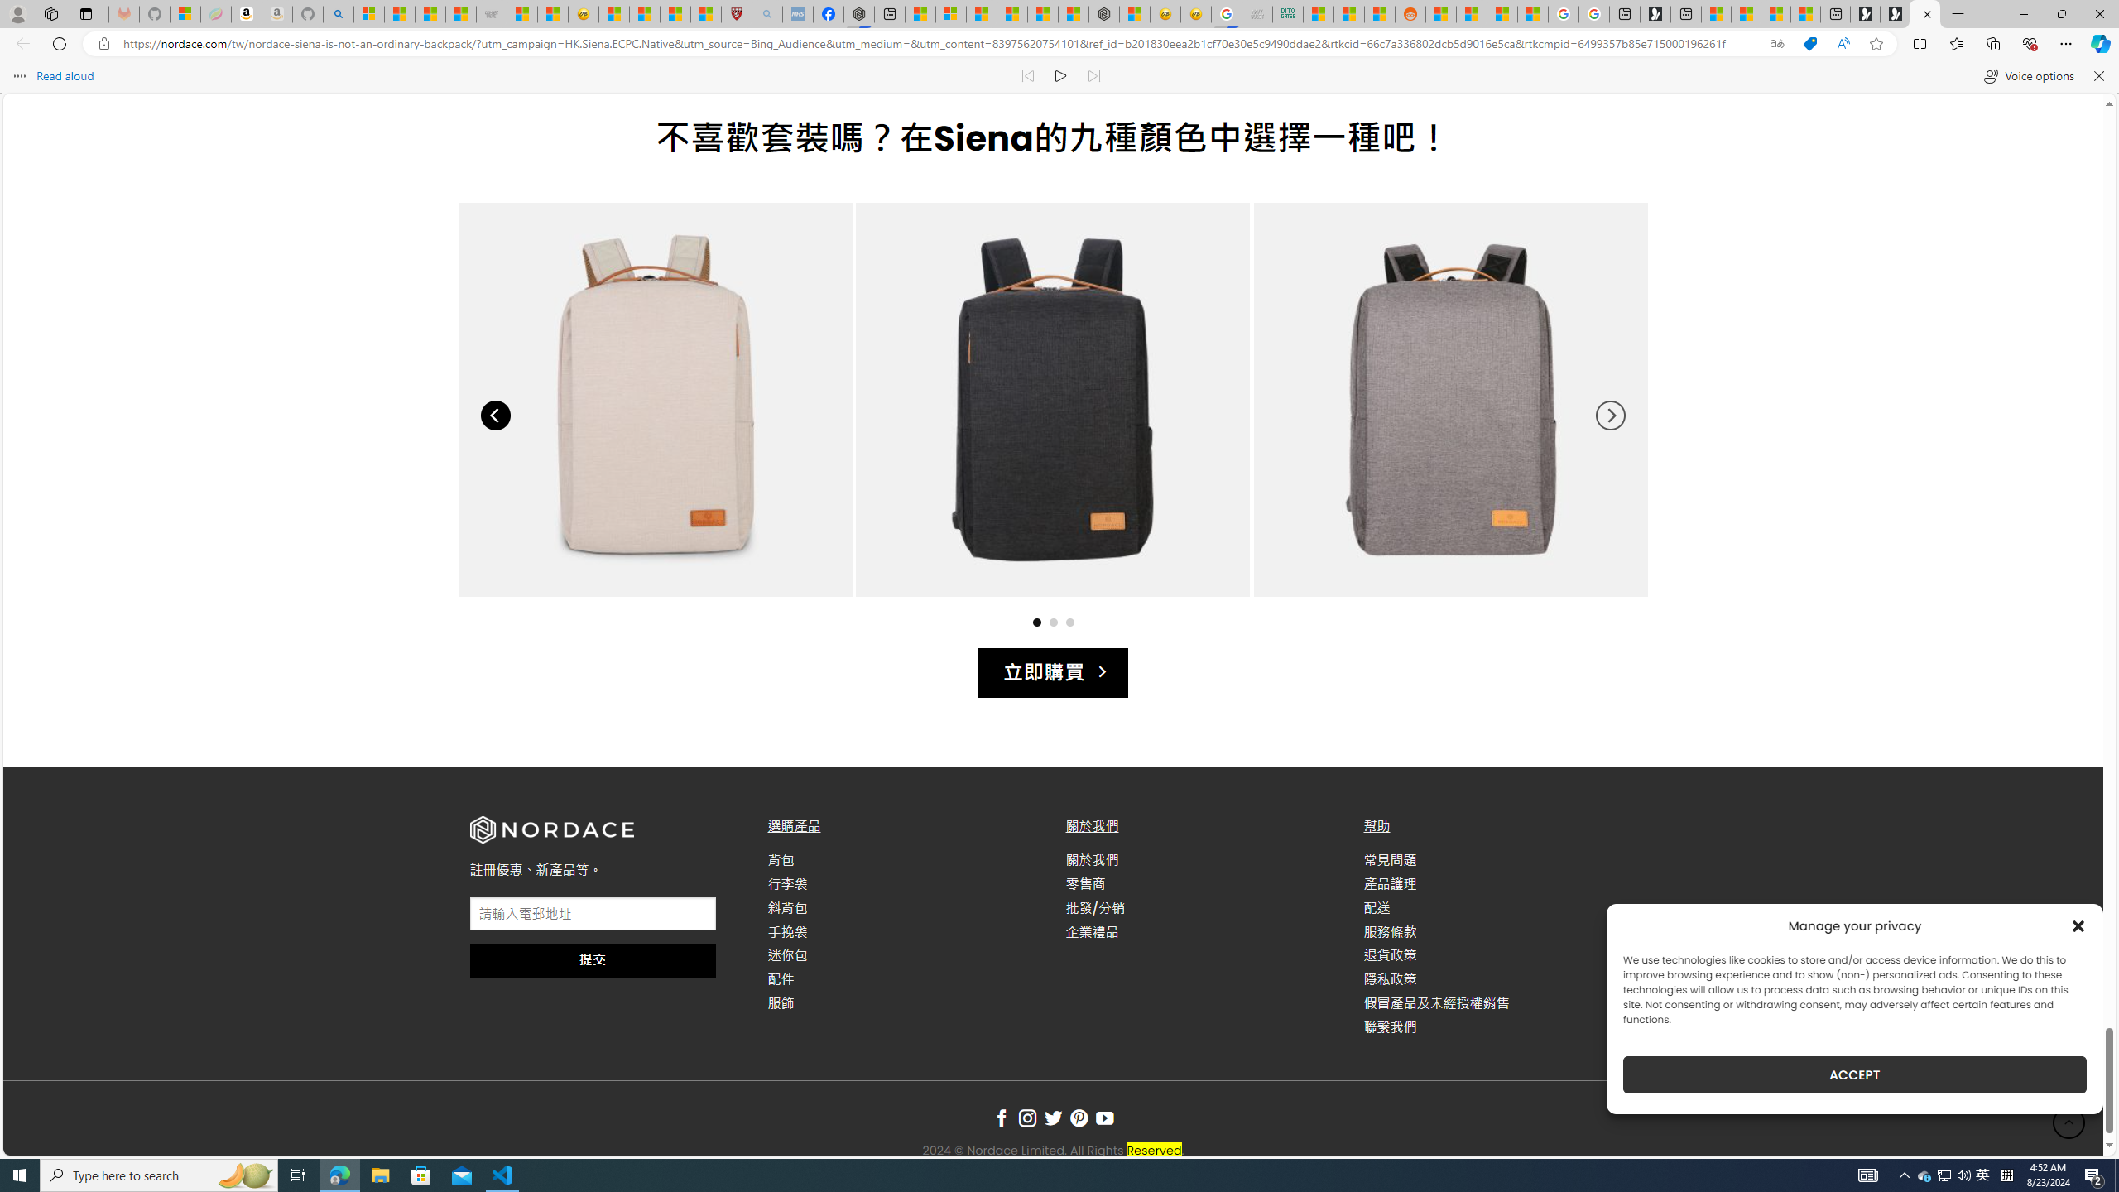  I want to click on Show translate options, so click(1776, 44).